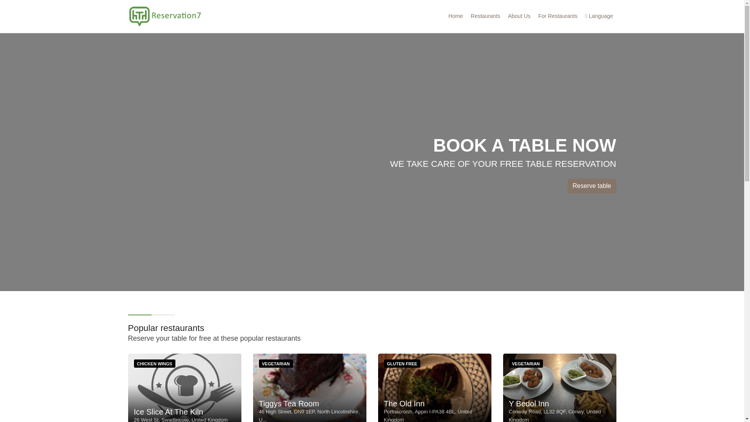 The image size is (750, 422). Describe the element at coordinates (485, 16) in the screenshot. I see `Restaurants` at that location.